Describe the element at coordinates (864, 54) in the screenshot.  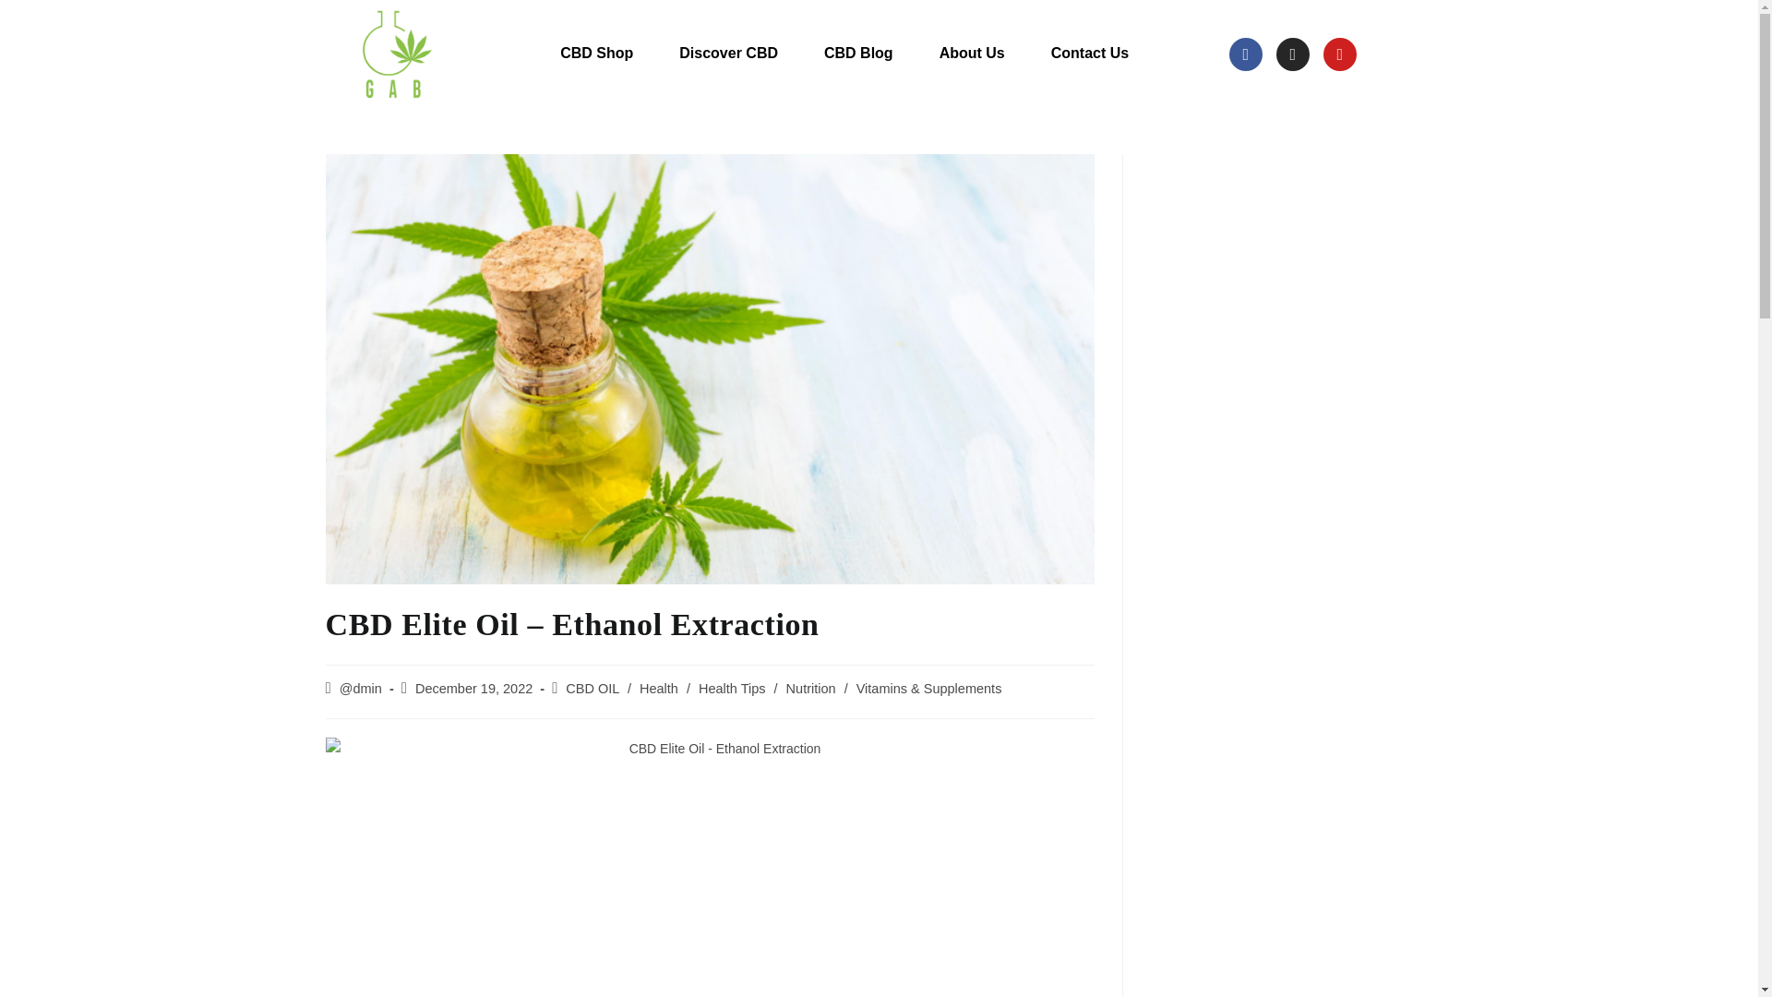
I see `CBD Blog` at that location.